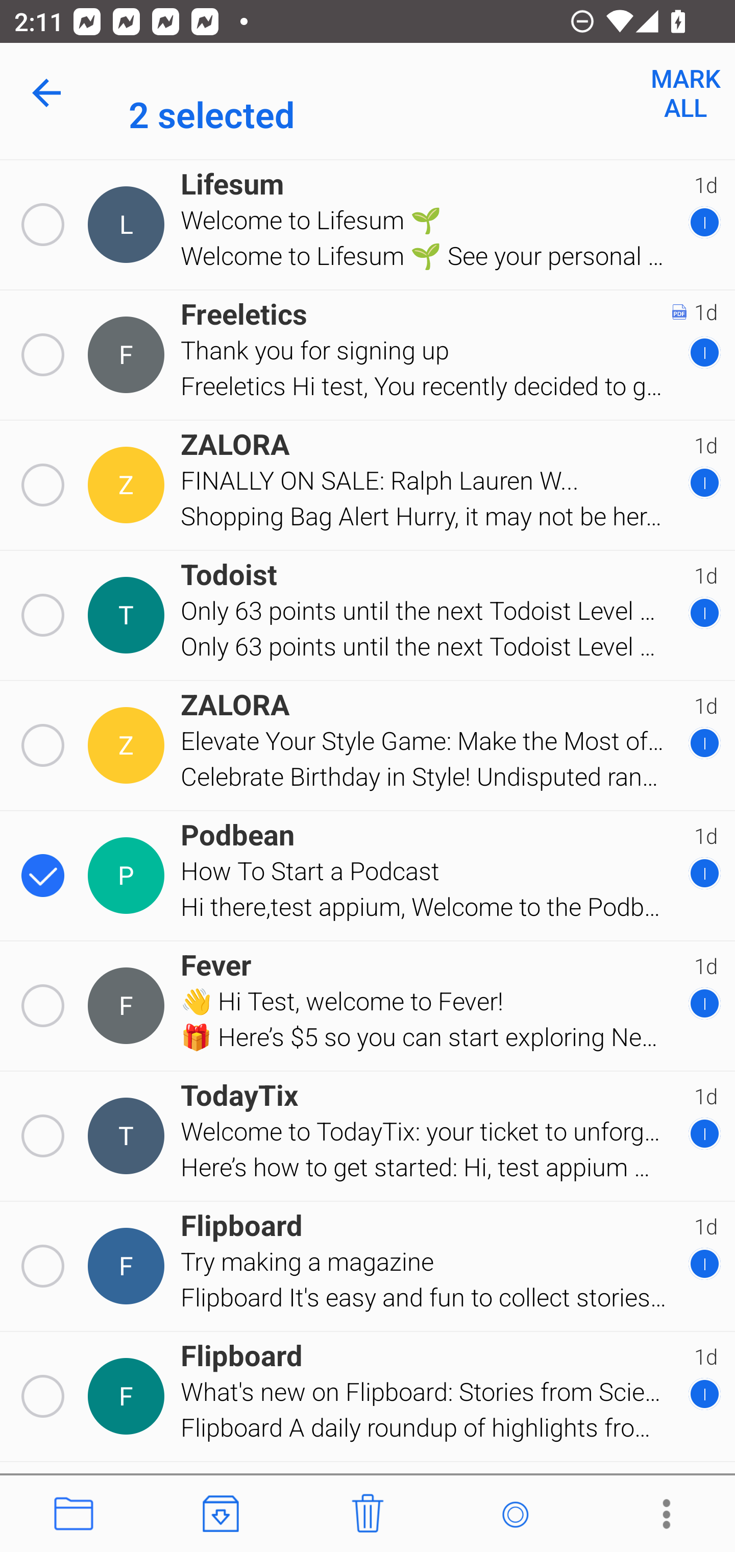  I want to click on More Options, so click(661, 1514).